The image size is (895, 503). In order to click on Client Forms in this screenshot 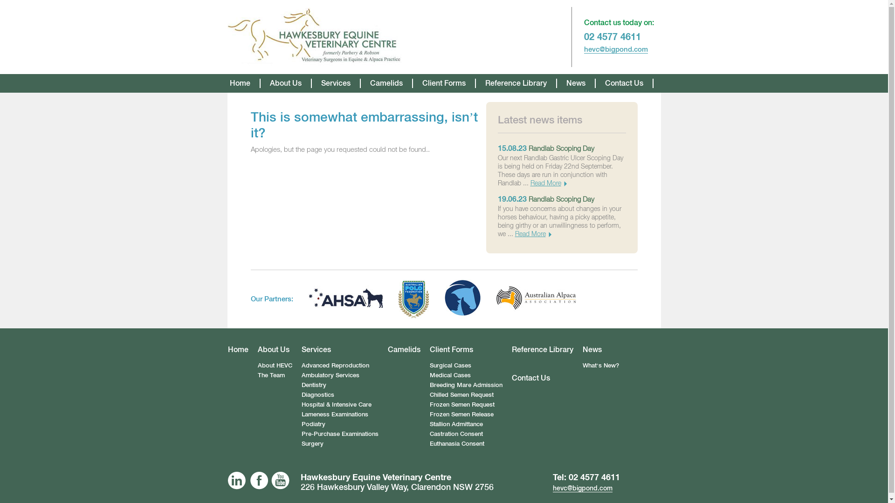, I will do `click(444, 83)`.